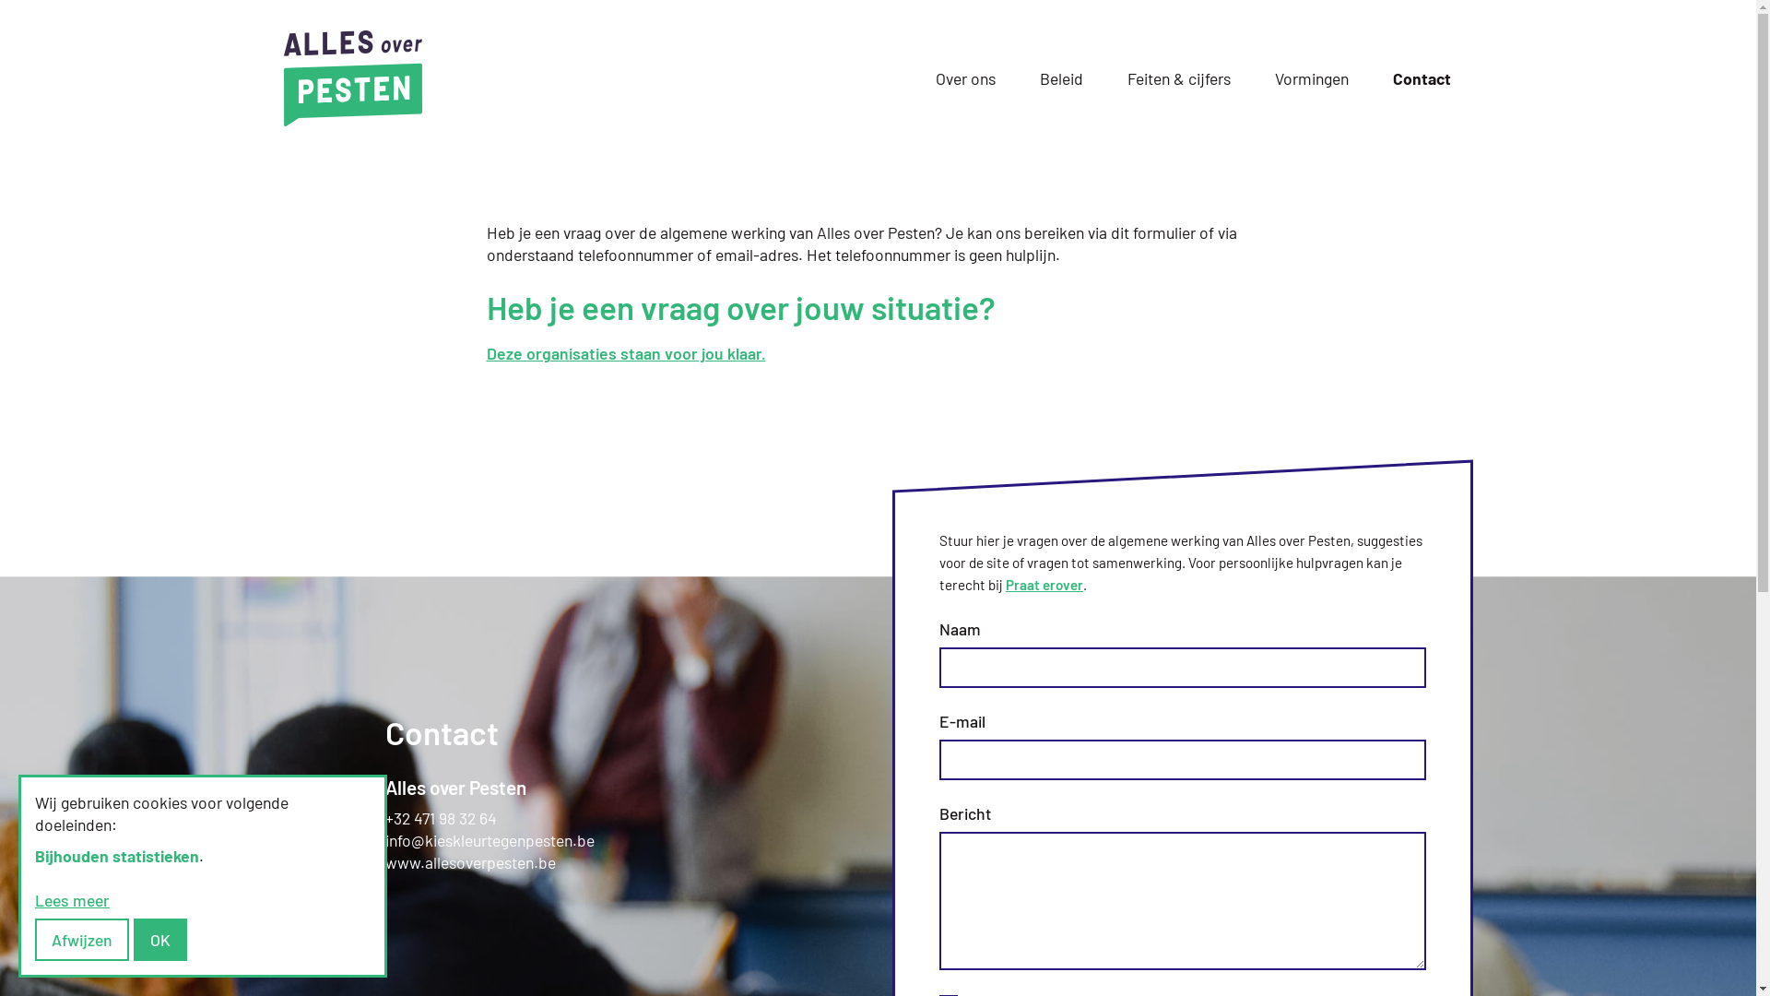  Describe the element at coordinates (1311, 78) in the screenshot. I see `Vormingen` at that location.